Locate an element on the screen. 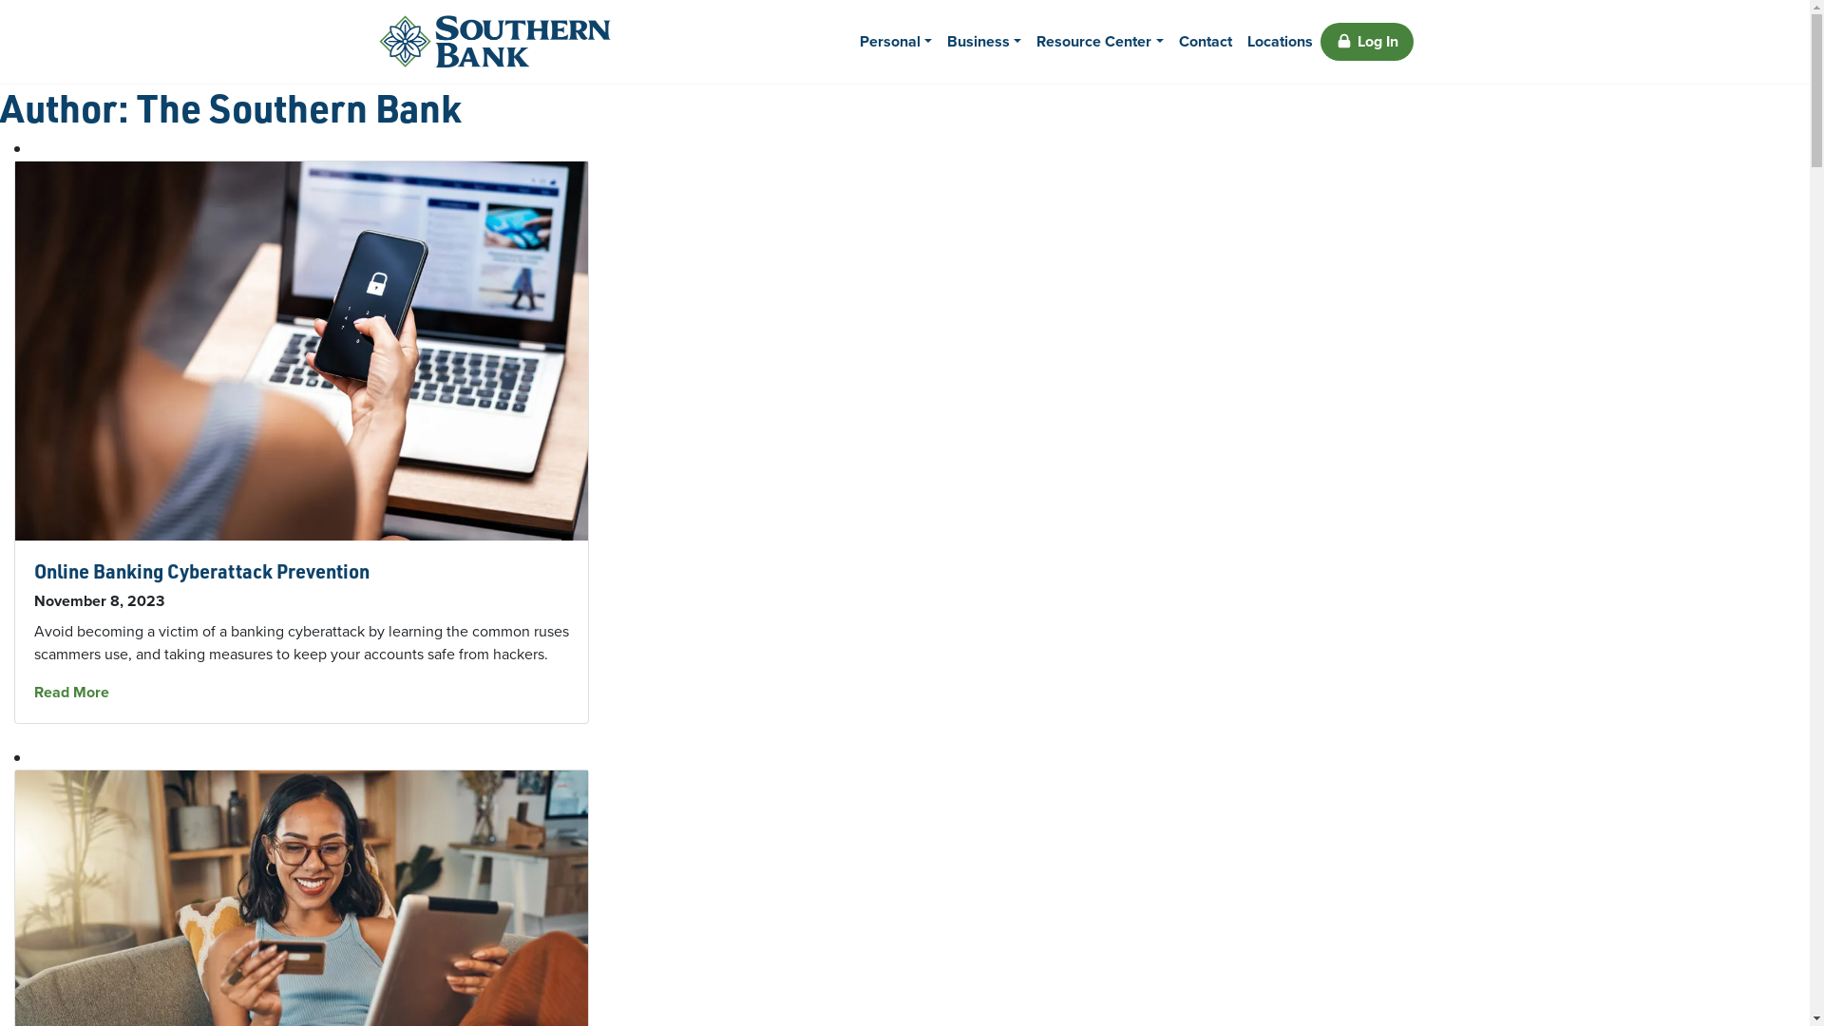 The image size is (1824, 1026). Read More
about Online Banking Cyberattack Prevention is located at coordinates (72, 692).